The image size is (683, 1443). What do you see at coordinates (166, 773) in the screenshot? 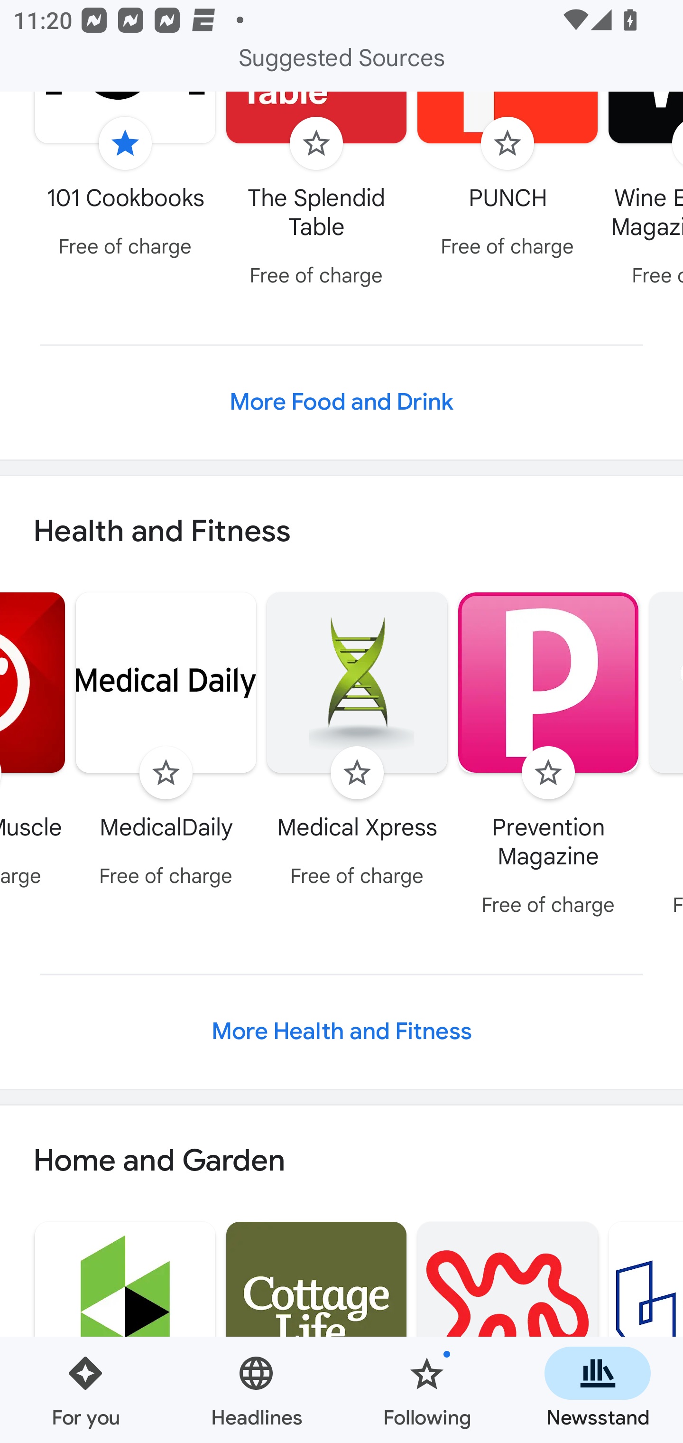
I see `Follow` at bounding box center [166, 773].